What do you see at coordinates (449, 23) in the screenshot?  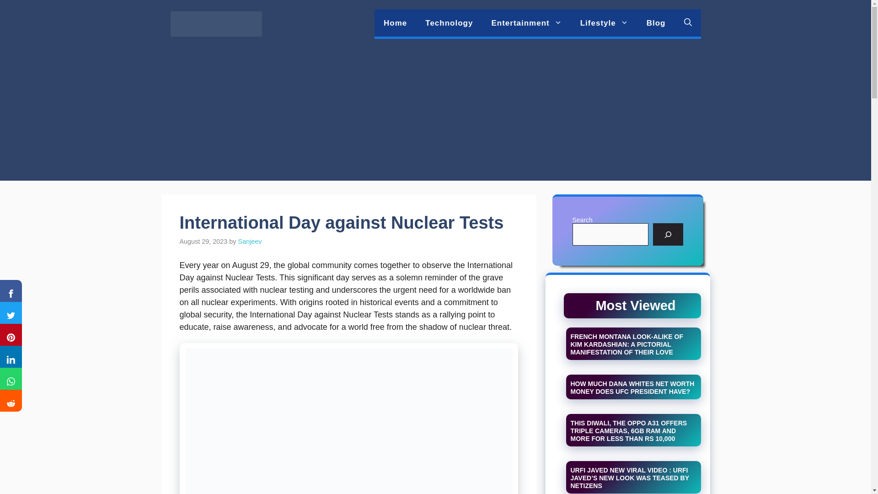 I see `Technology` at bounding box center [449, 23].